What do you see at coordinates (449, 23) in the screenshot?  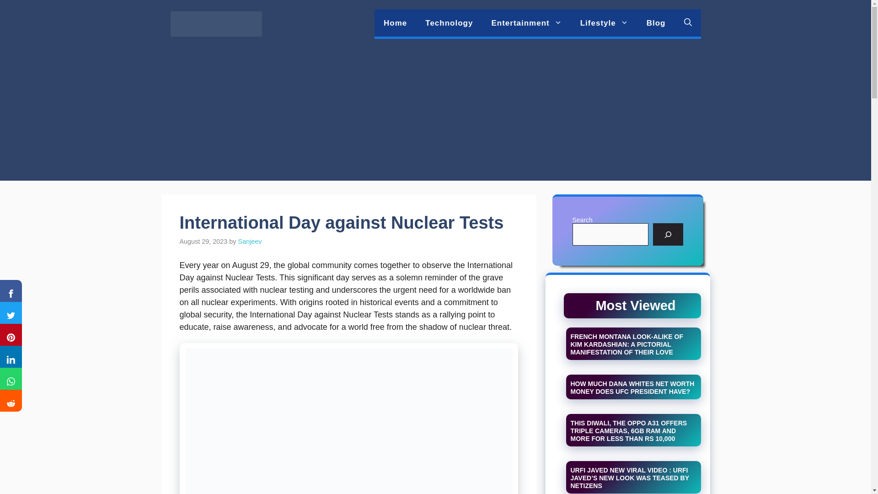 I see `Technology` at bounding box center [449, 23].